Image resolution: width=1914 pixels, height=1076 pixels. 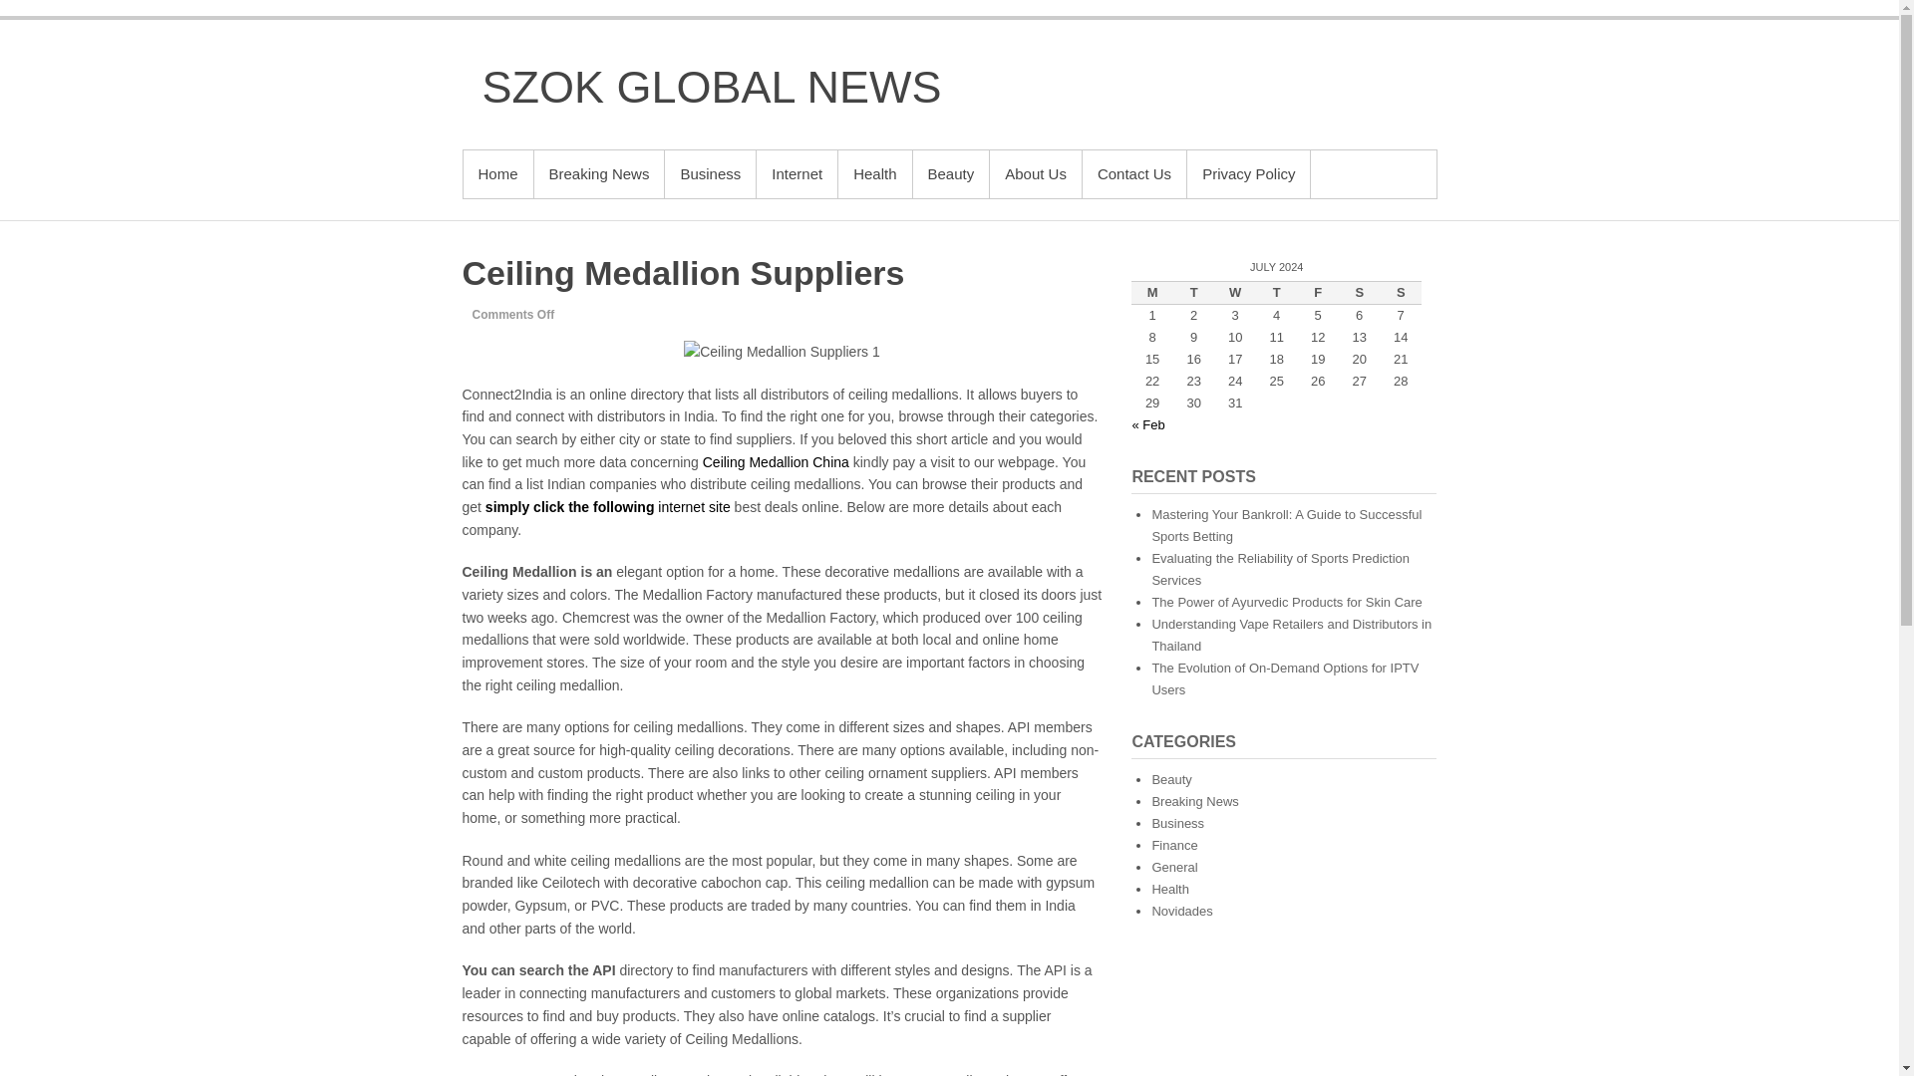 I want to click on Ceiling Medallion China, so click(x=776, y=461).